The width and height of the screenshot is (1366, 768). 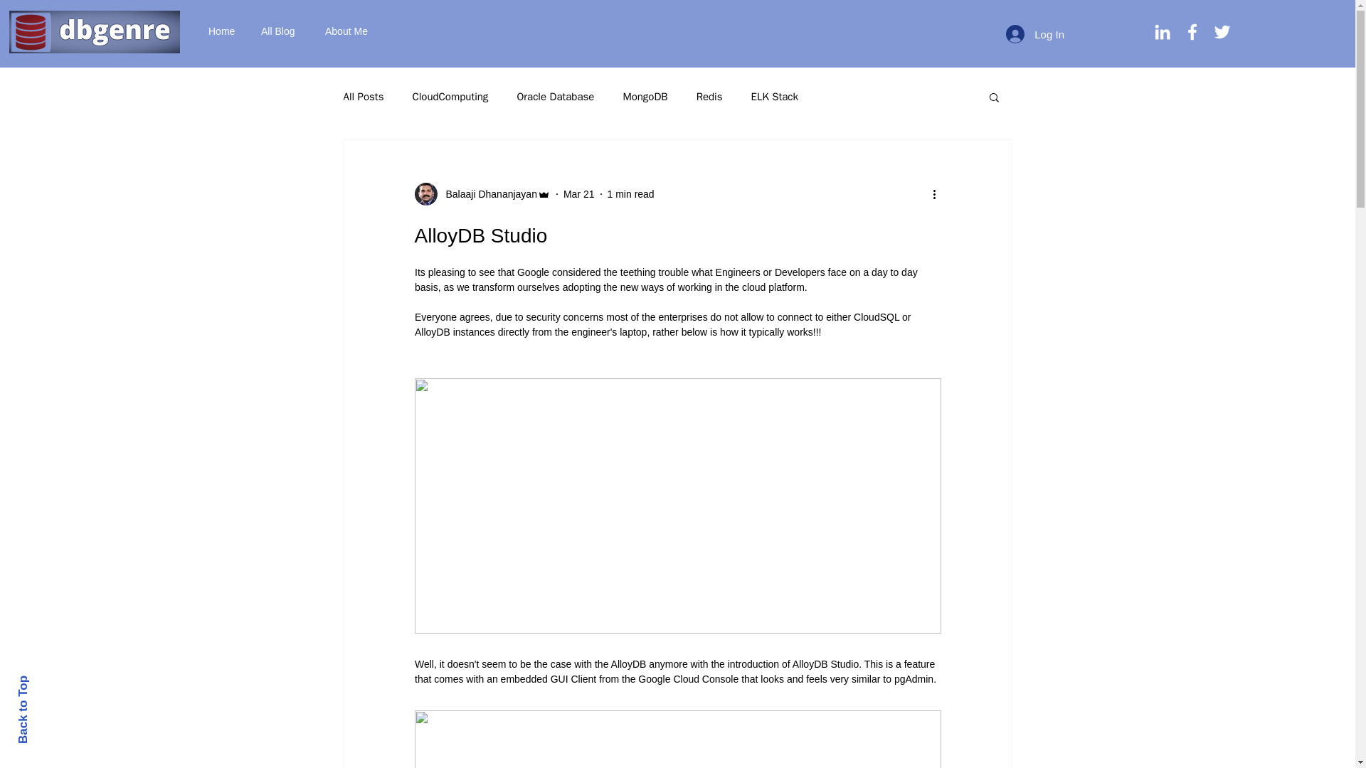 What do you see at coordinates (709, 96) in the screenshot?
I see `Redis` at bounding box center [709, 96].